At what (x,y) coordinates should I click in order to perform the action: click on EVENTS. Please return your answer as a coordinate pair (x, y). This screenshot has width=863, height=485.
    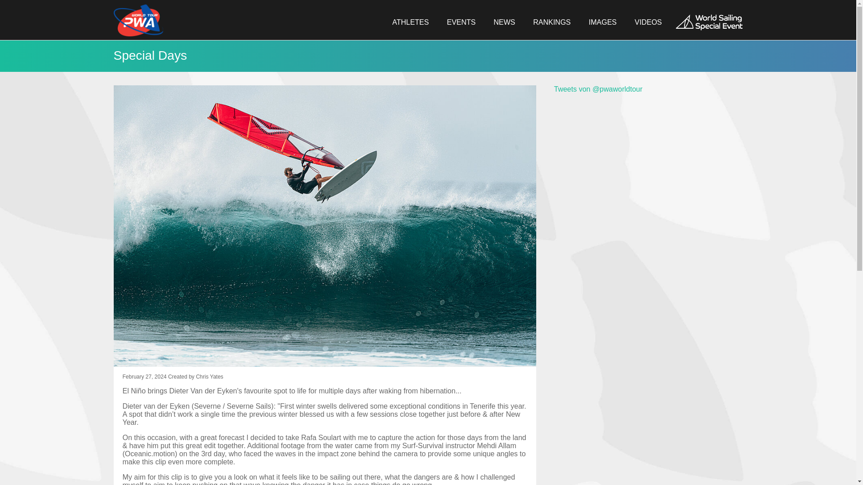
    Looking at the image, I should click on (461, 22).